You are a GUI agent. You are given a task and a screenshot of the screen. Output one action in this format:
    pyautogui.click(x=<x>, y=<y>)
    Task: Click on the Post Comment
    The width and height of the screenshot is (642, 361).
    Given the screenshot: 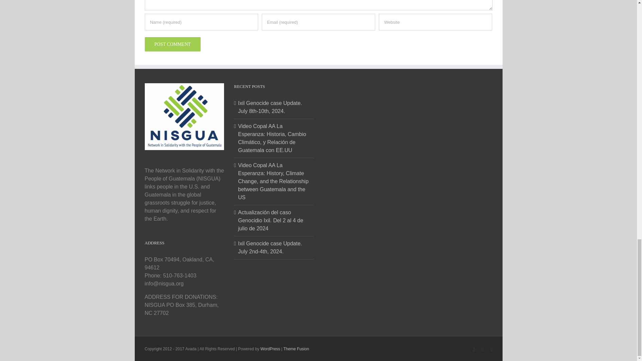 What is the action you would take?
    pyautogui.click(x=173, y=44)
    